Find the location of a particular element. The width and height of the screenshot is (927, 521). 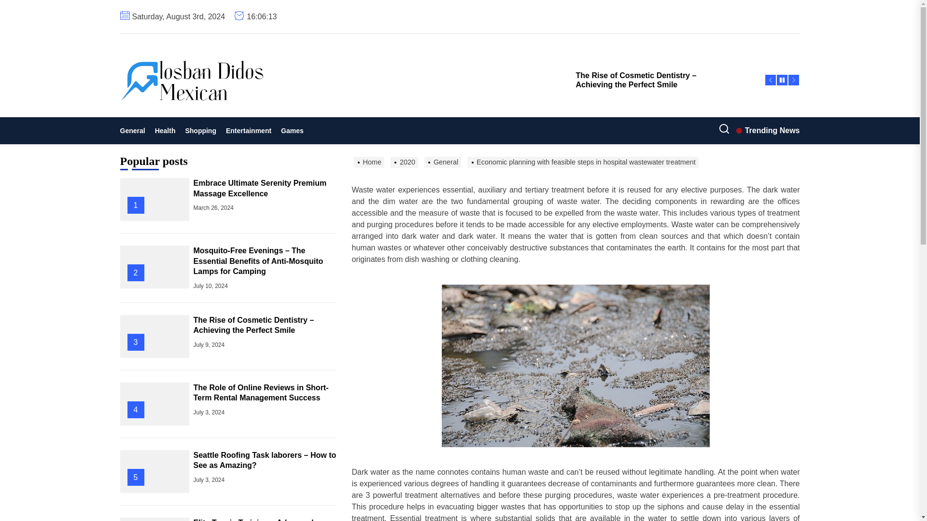

PHYSICAL FITNESS is located at coordinates (235, 119).